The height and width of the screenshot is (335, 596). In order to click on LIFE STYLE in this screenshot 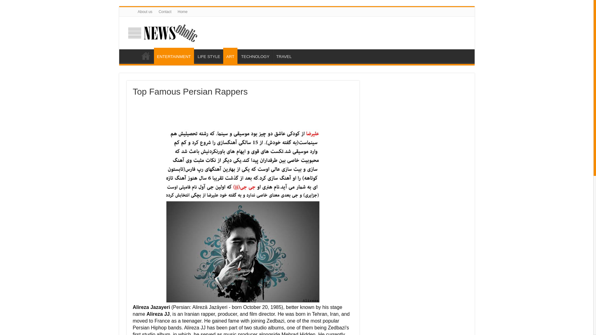, I will do `click(209, 56)`.